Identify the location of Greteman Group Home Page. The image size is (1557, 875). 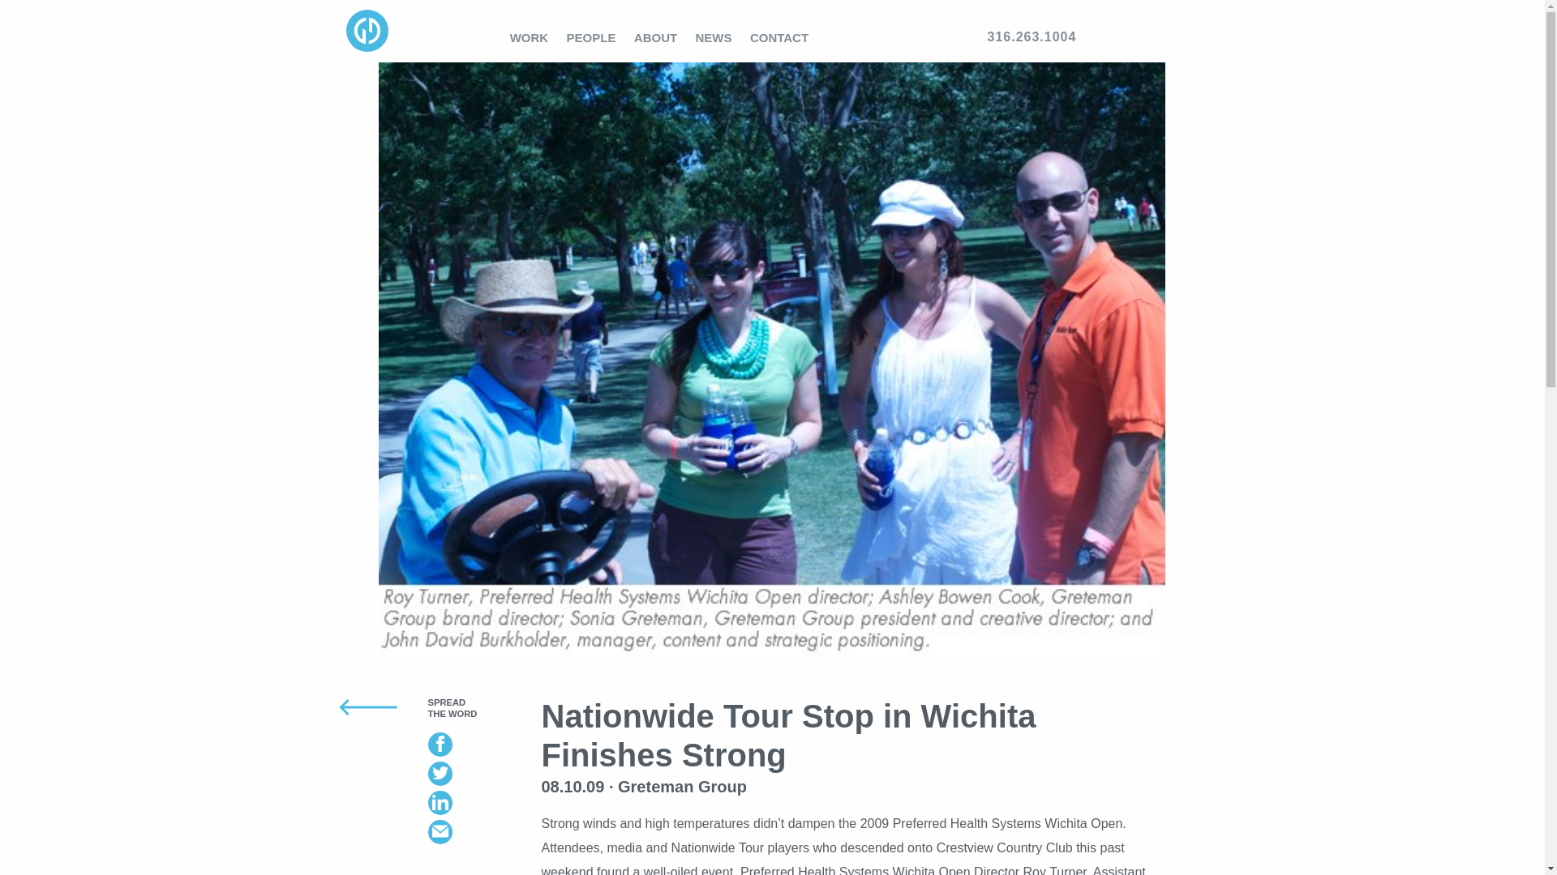
(367, 52).